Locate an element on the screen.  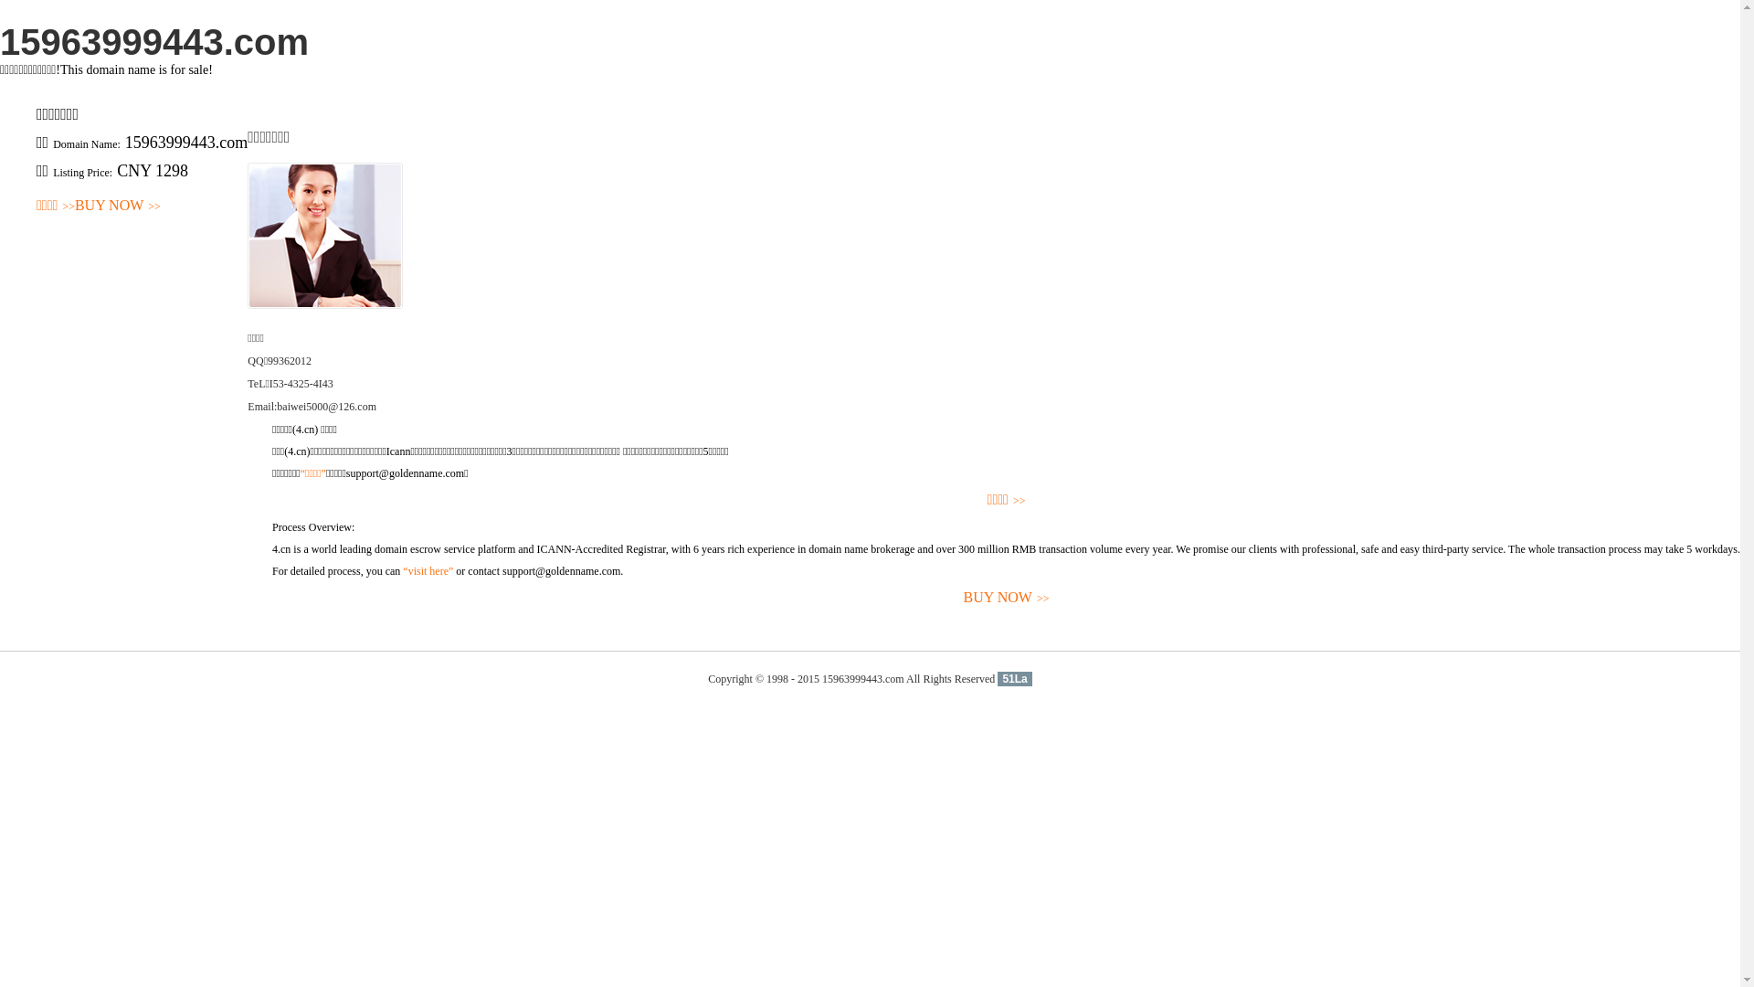
BUY NOW>> is located at coordinates (1007, 598).